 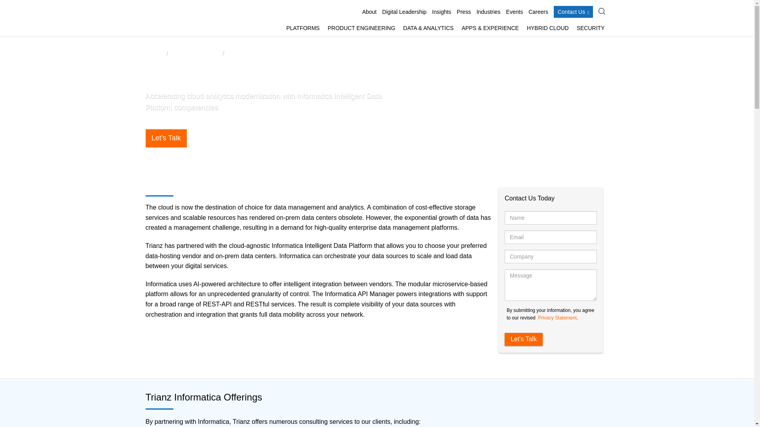 I want to click on Careers, so click(x=538, y=12).